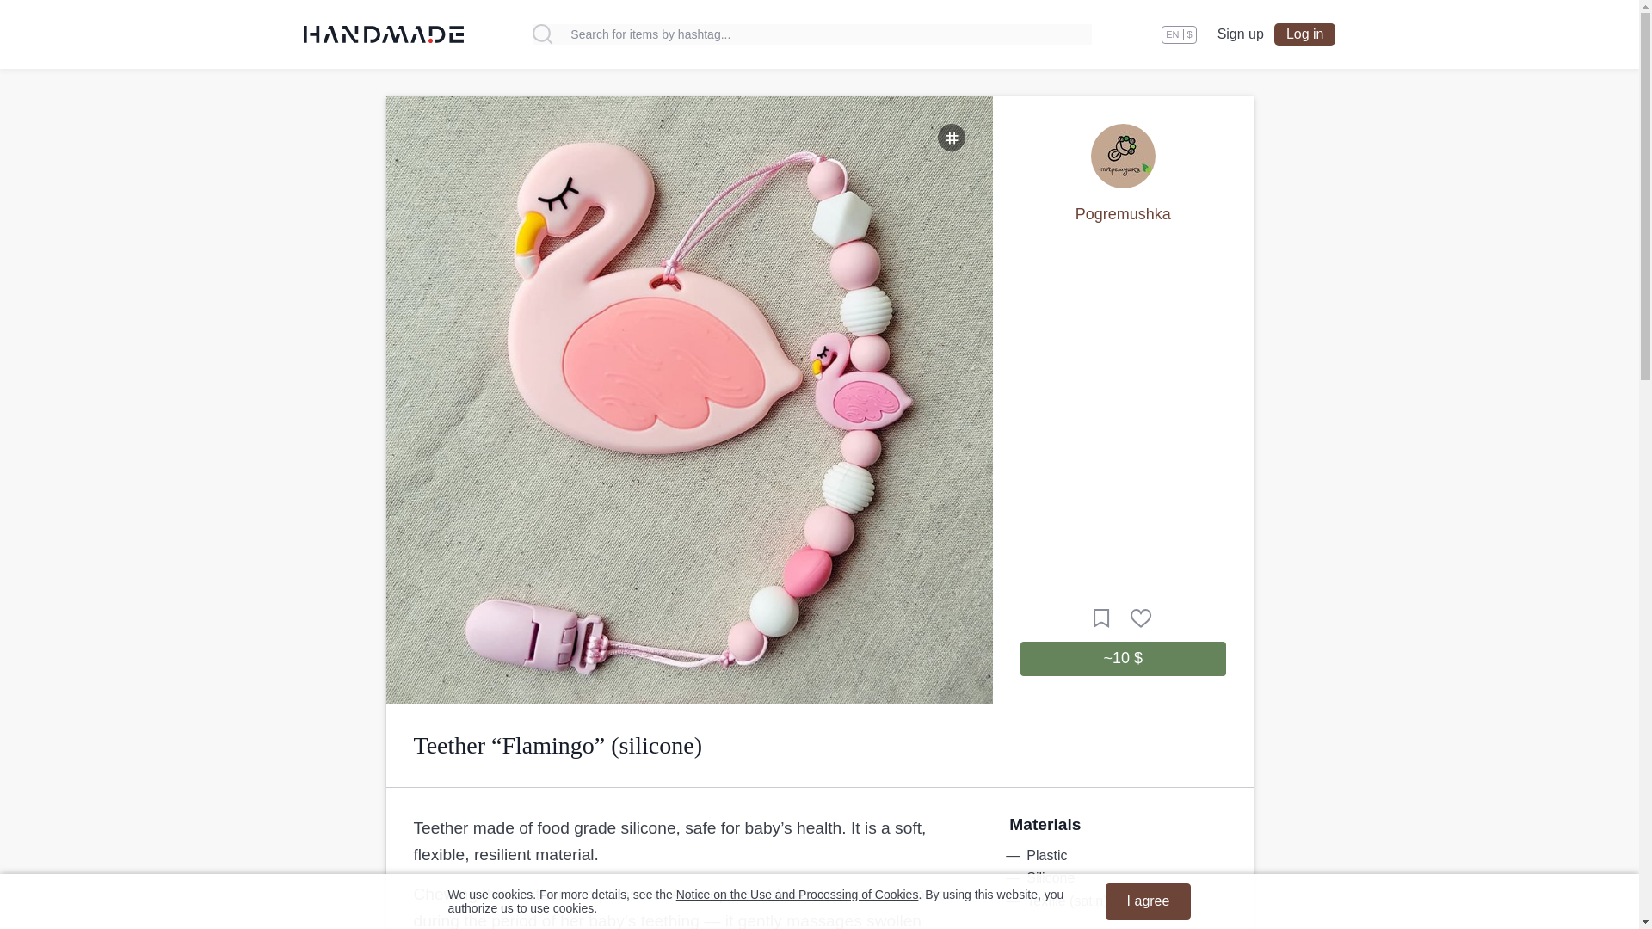 The image size is (1652, 929). Describe the element at coordinates (1123, 659) in the screenshot. I see `In stock. Proceed to checkout` at that location.